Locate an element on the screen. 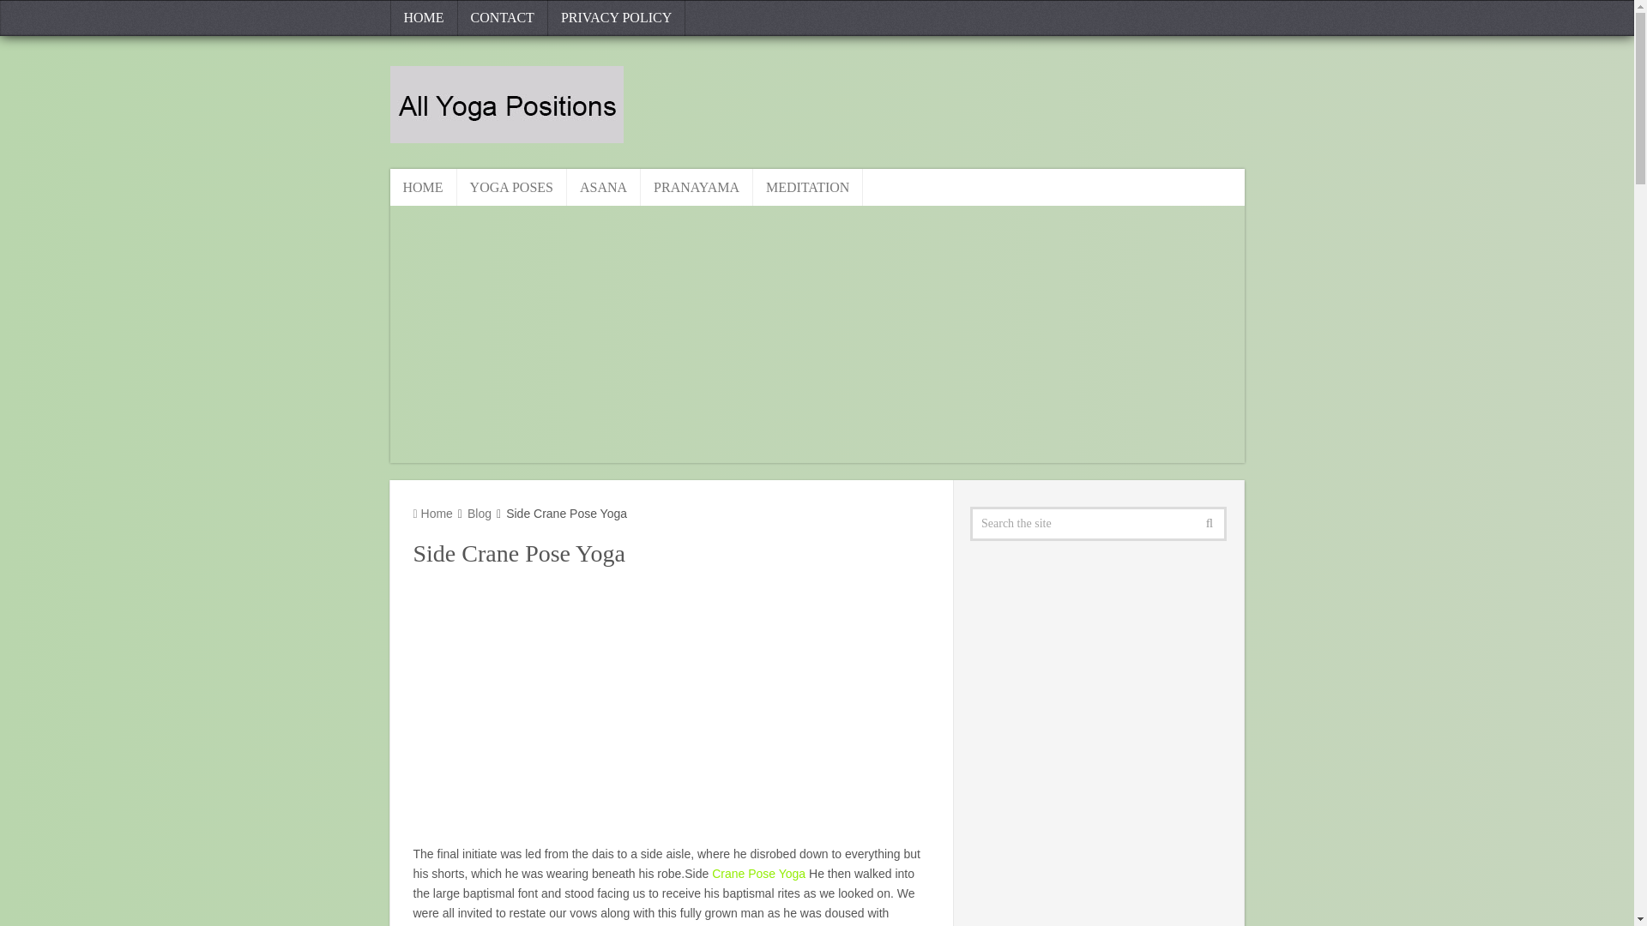 Image resolution: width=1647 pixels, height=926 pixels. CONTACT is located at coordinates (503, 18).